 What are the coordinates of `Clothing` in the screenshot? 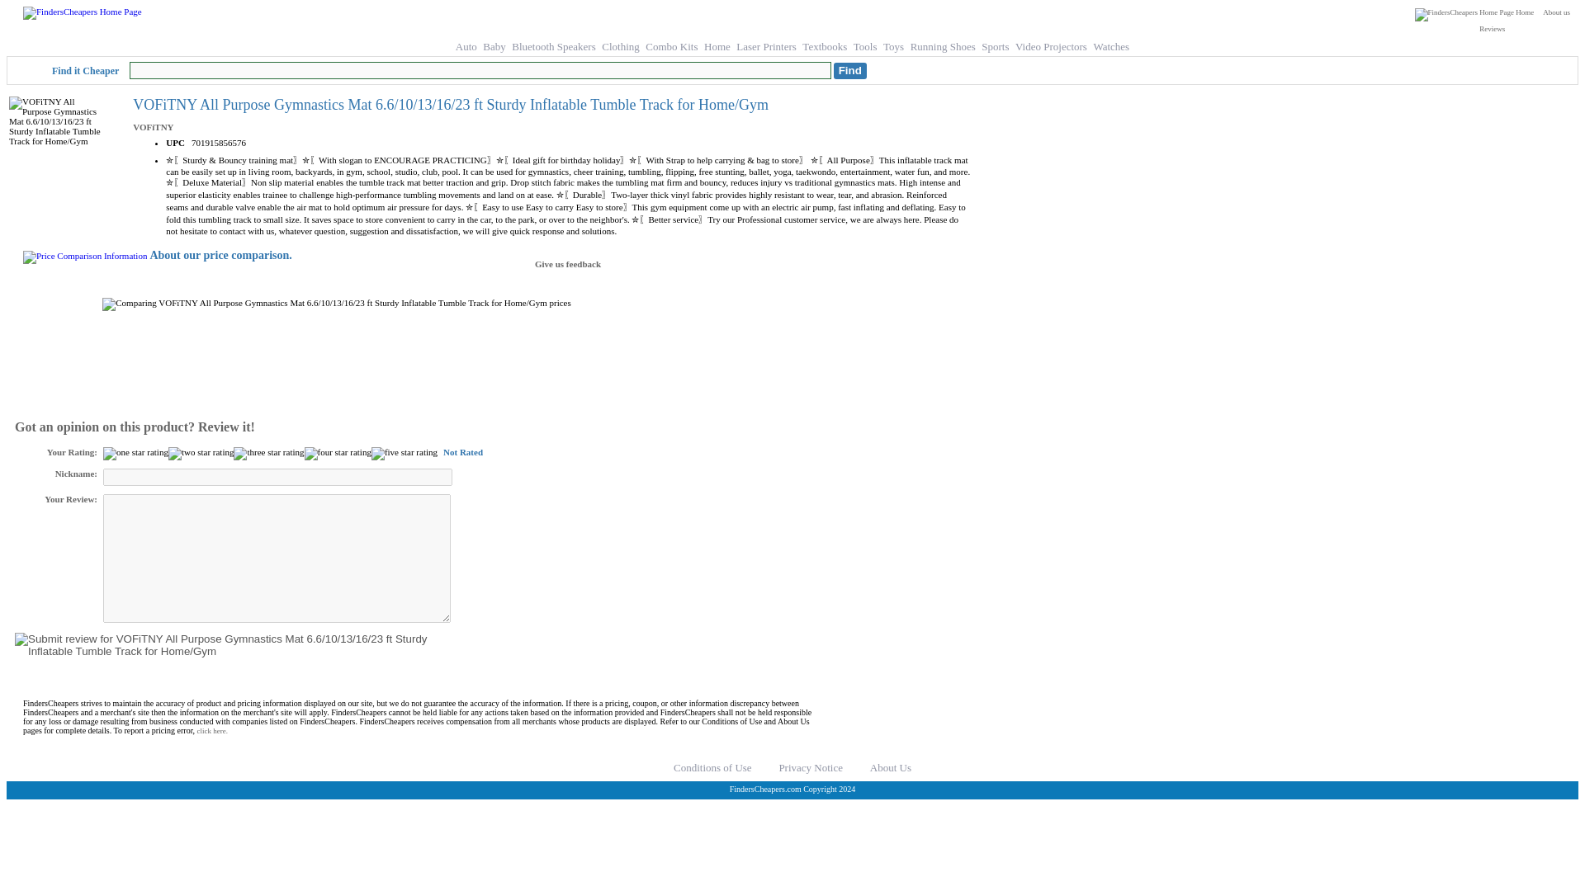 It's located at (621, 46).